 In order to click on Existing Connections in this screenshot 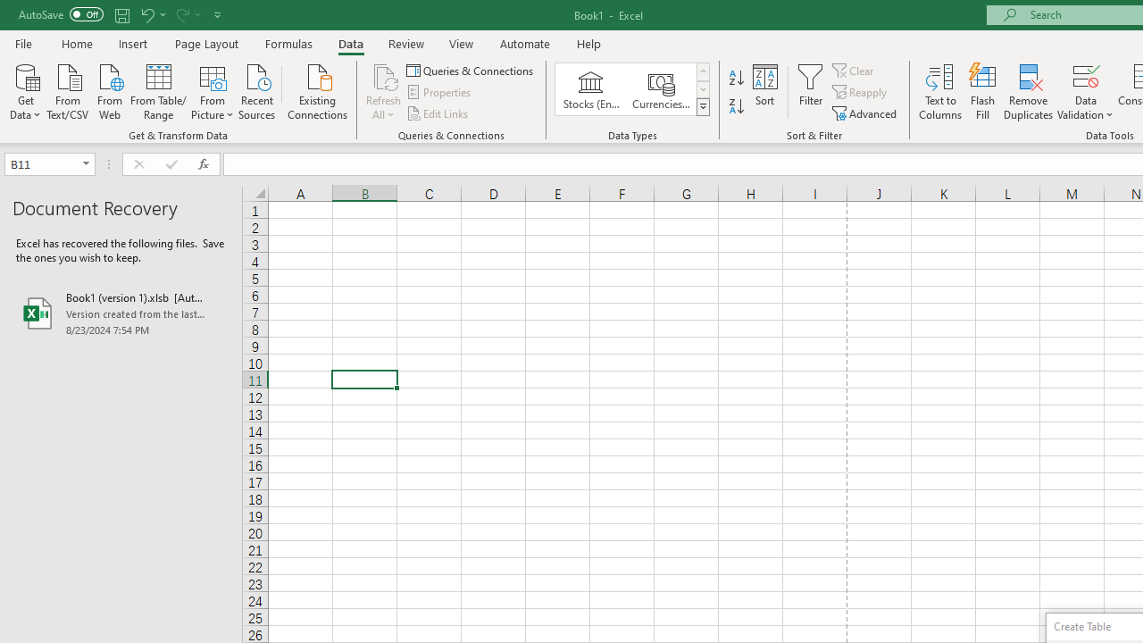, I will do `click(318, 90)`.